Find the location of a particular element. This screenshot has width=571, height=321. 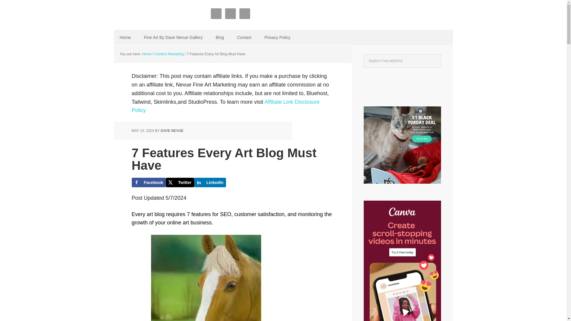

Affiliate Link Disclosure Policy is located at coordinates (225, 106).